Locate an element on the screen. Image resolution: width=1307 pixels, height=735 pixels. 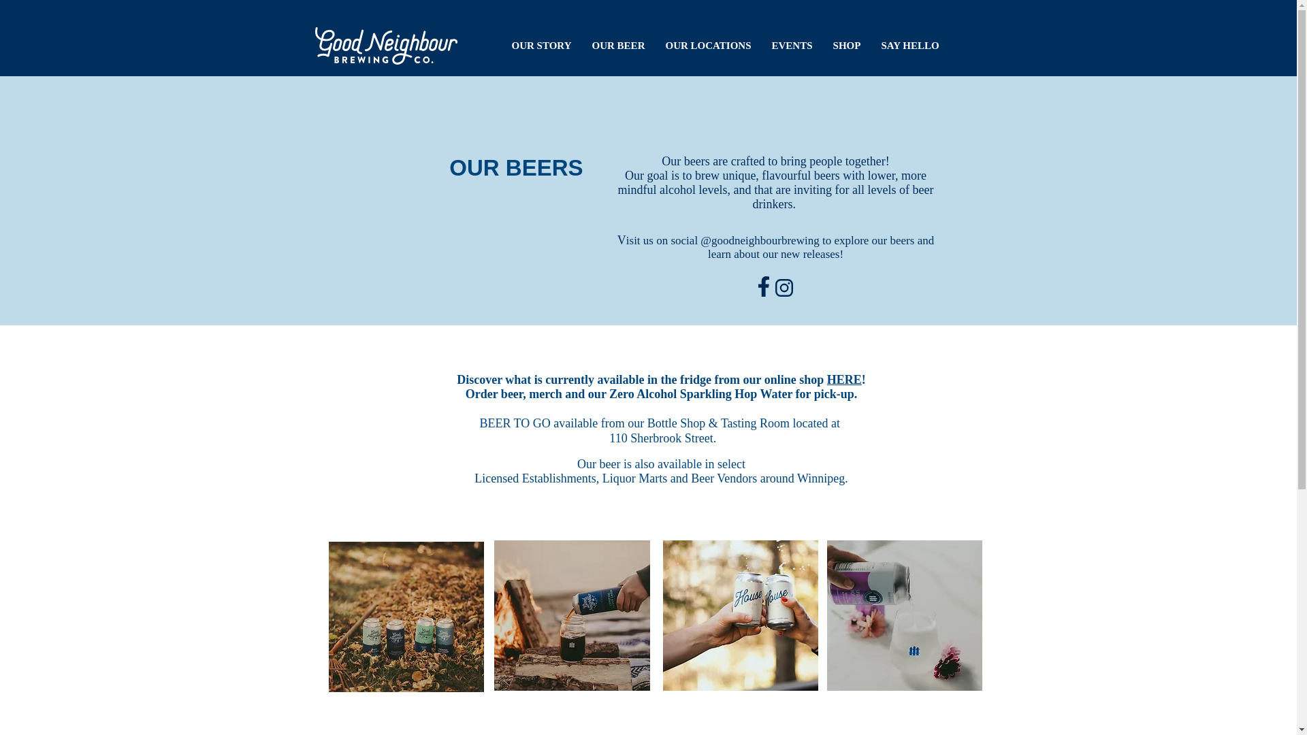
EVENTS is located at coordinates (791, 46).